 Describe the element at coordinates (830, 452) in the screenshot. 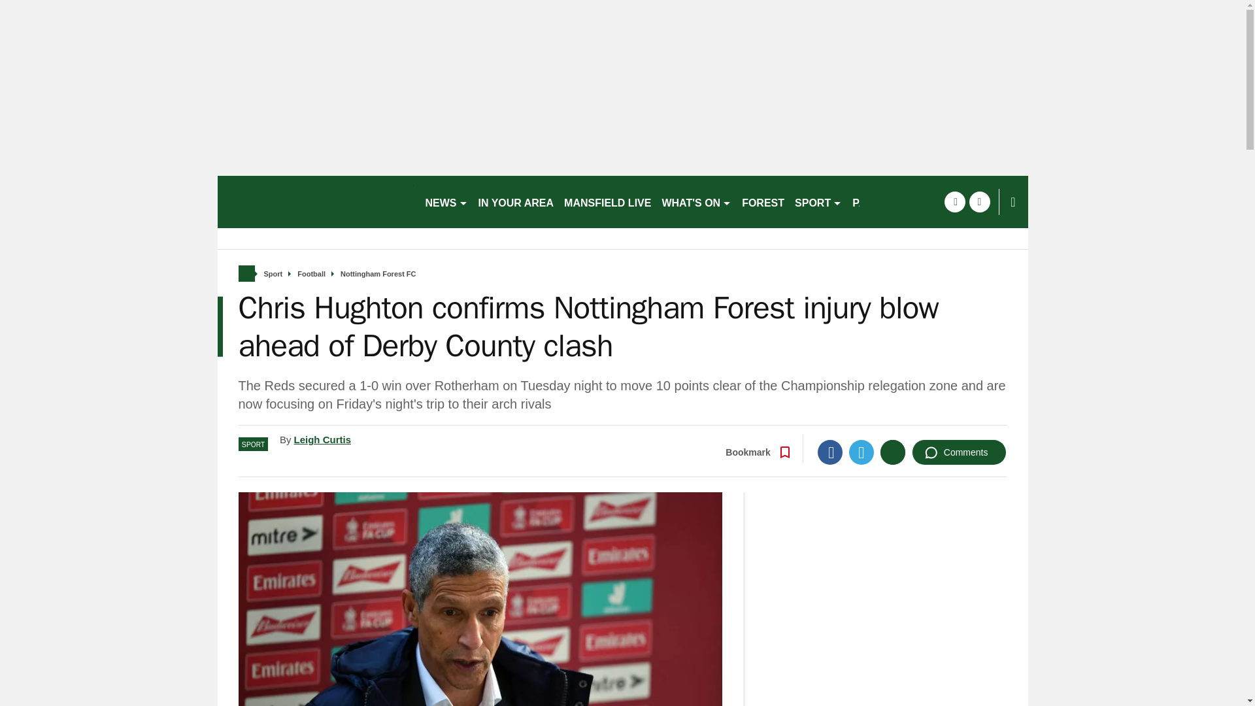

I see `Facebook` at that location.